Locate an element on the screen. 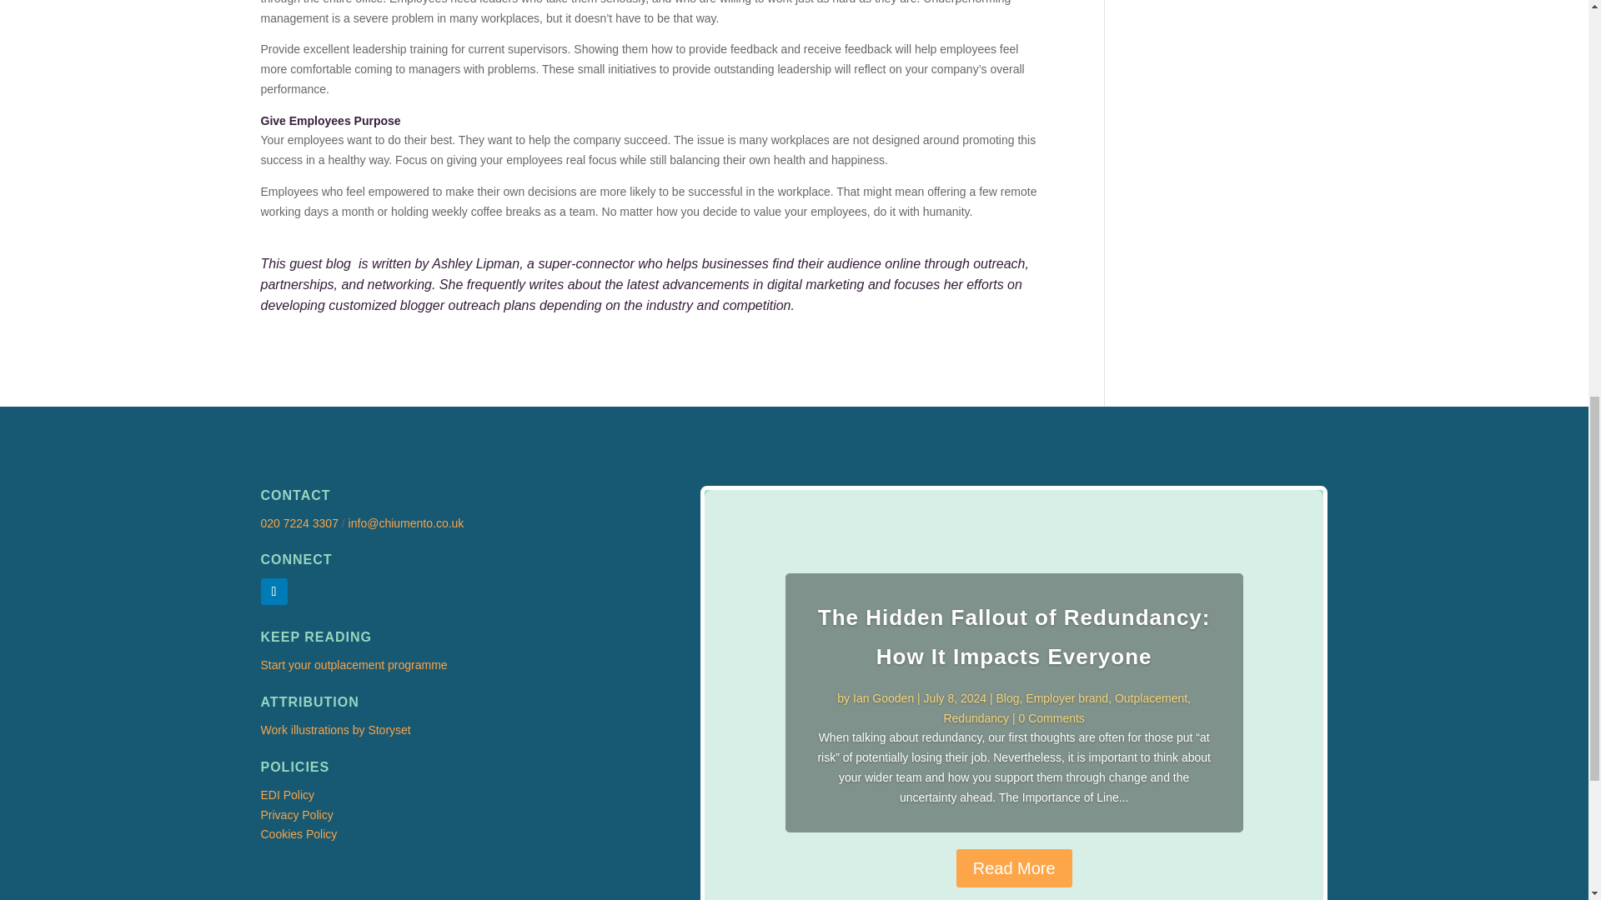 The height and width of the screenshot is (900, 1601). Follow on LinkedIn is located at coordinates (273, 592).